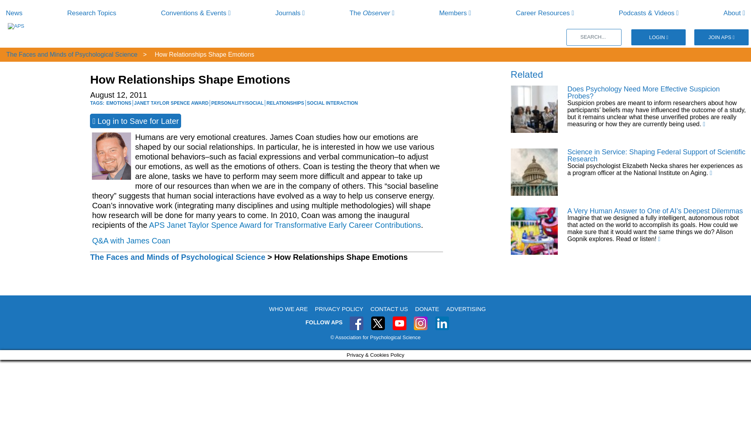  Describe the element at coordinates (526, 74) in the screenshot. I see `Related` at that location.